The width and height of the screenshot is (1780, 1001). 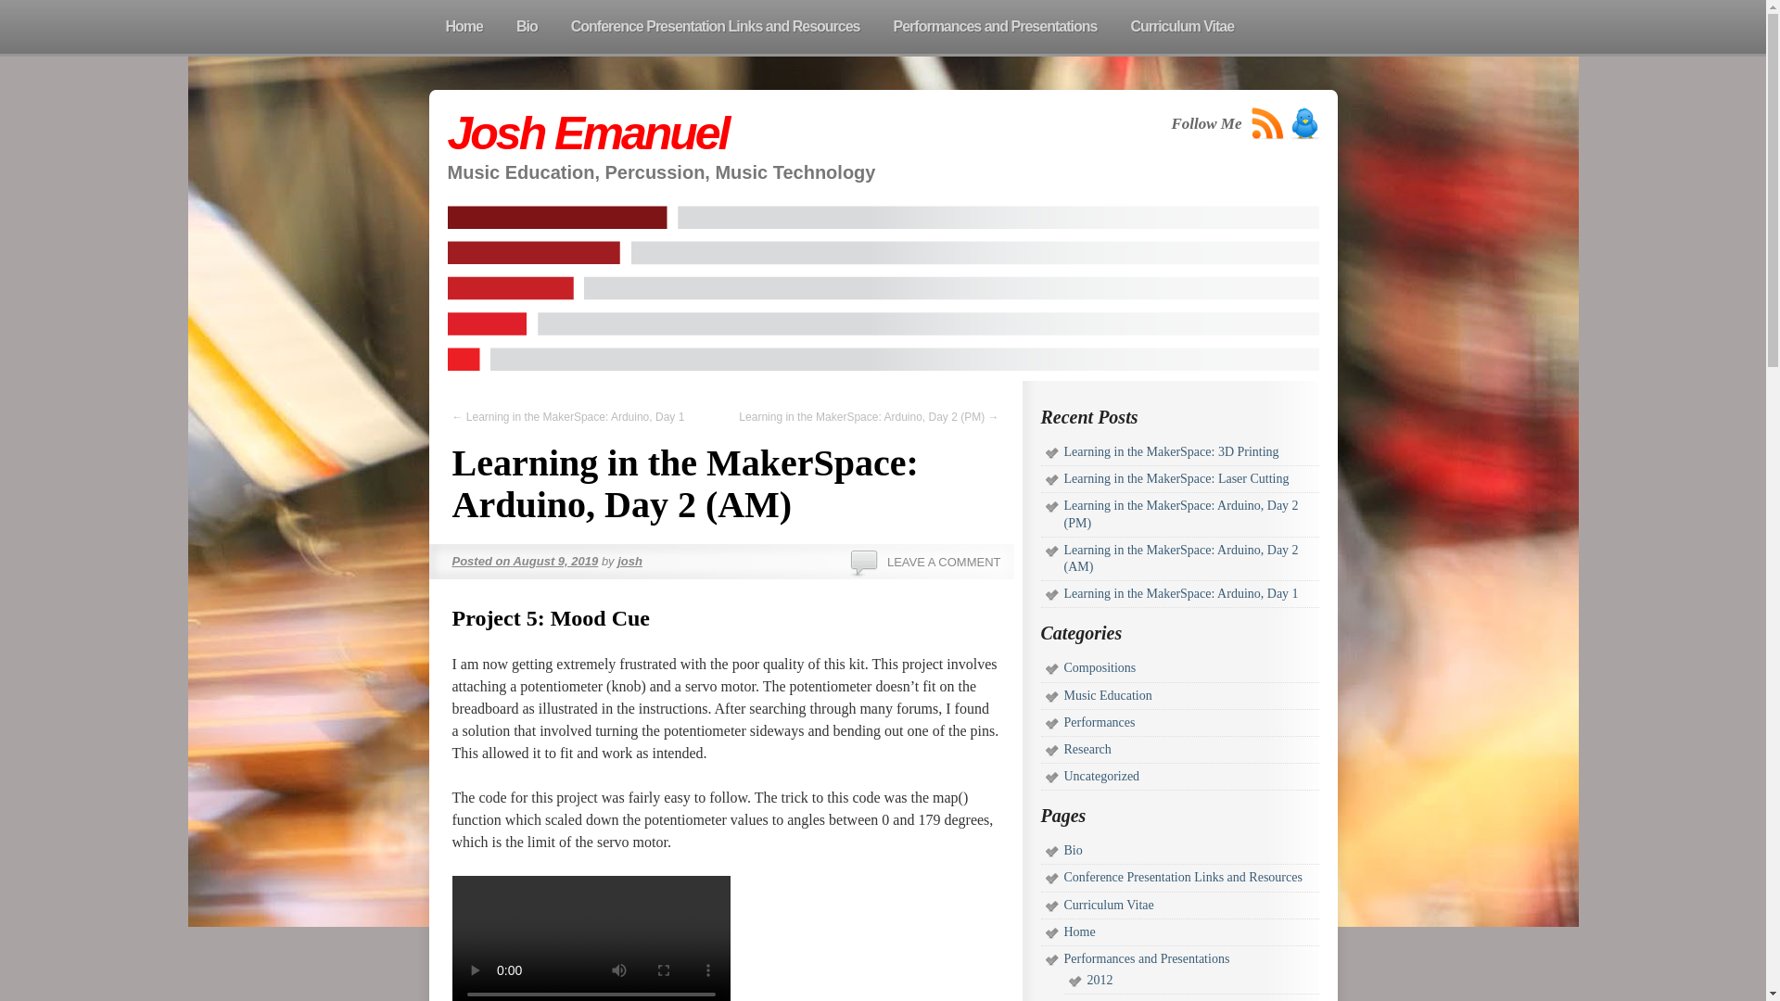 I want to click on Curriculum Vitae, so click(x=1182, y=27).